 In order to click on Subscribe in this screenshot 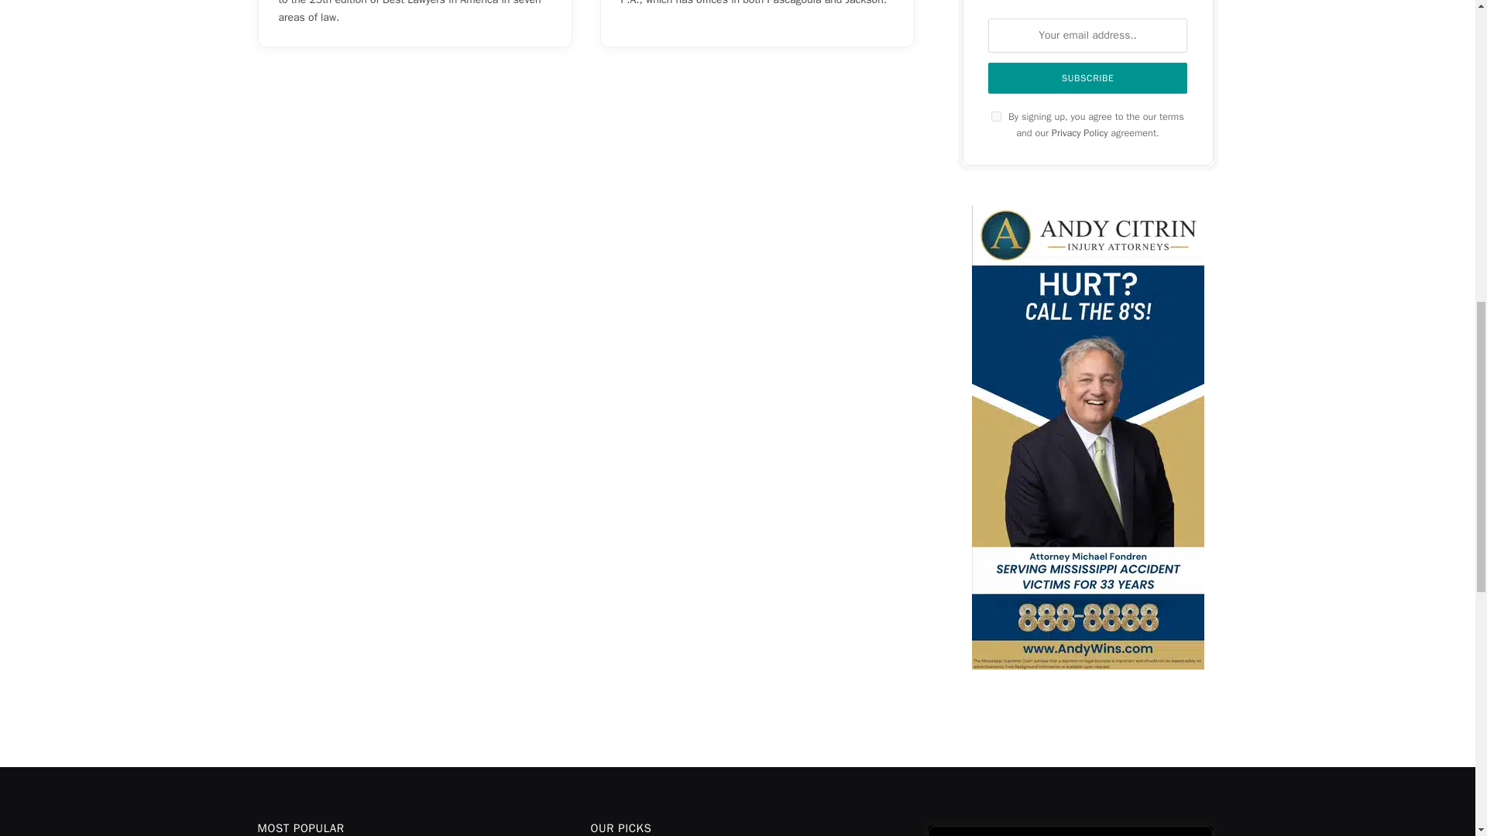, I will do `click(1087, 77)`.